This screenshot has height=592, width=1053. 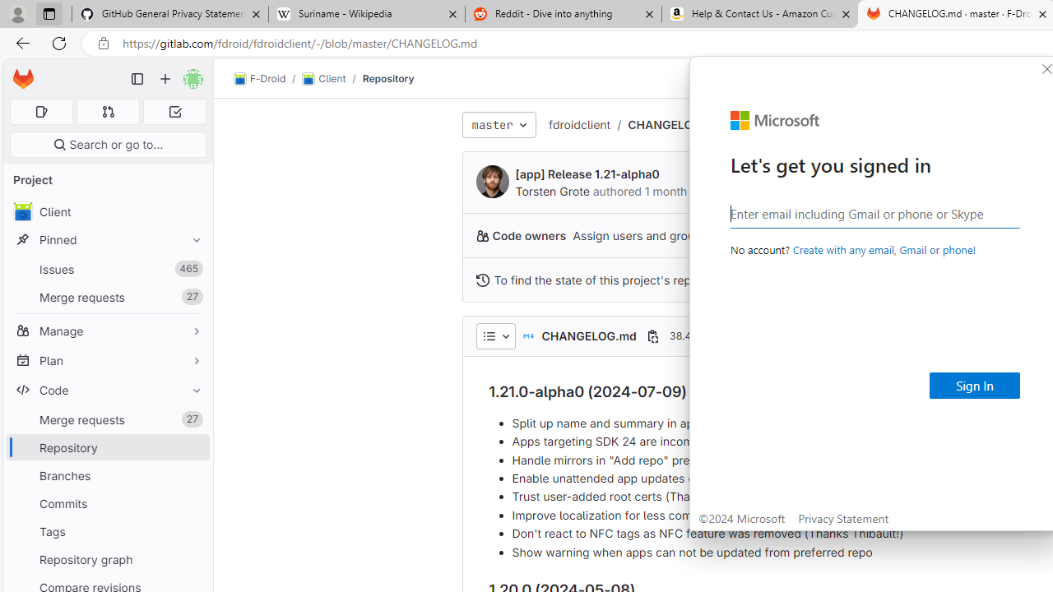 I want to click on Code, so click(x=107, y=390).